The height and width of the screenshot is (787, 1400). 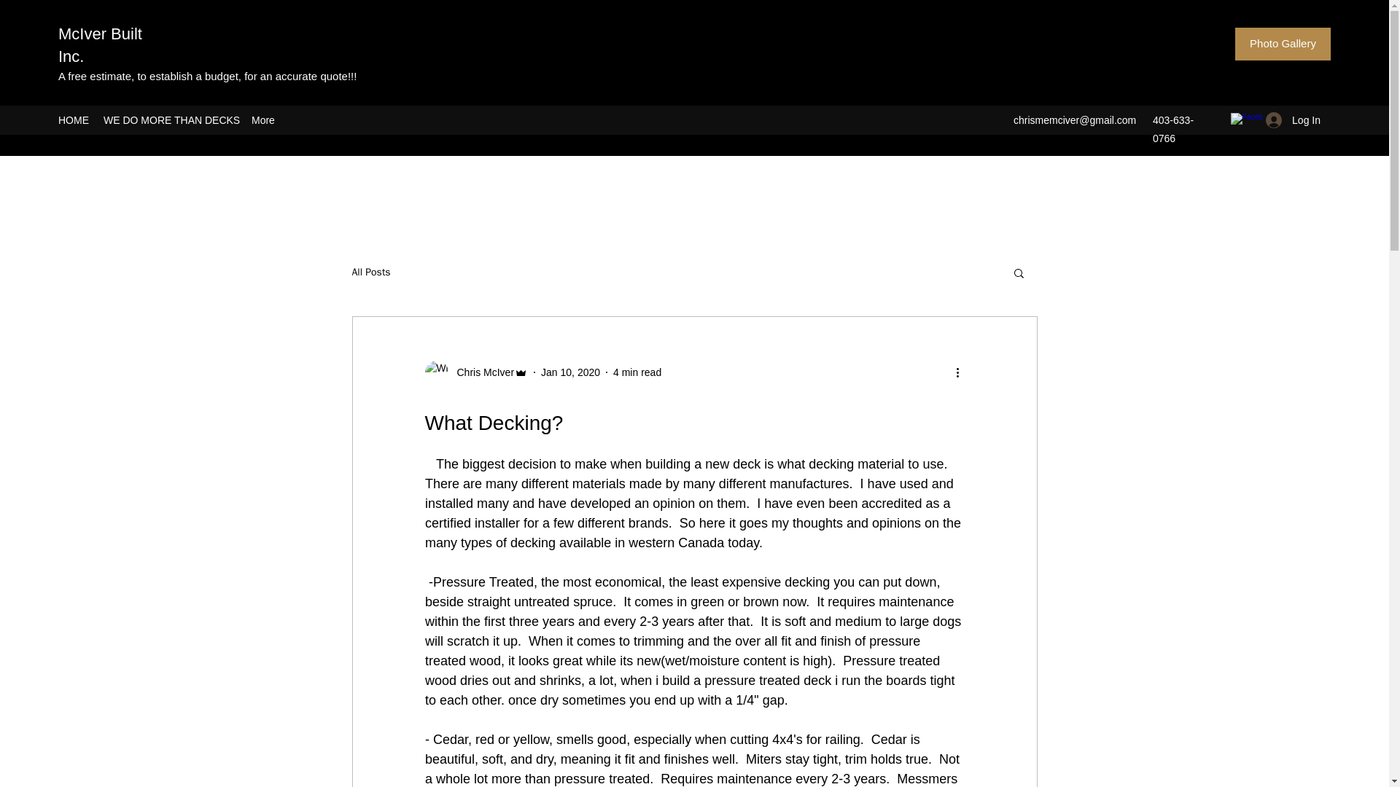 I want to click on Jan 10, 2020, so click(x=570, y=372).